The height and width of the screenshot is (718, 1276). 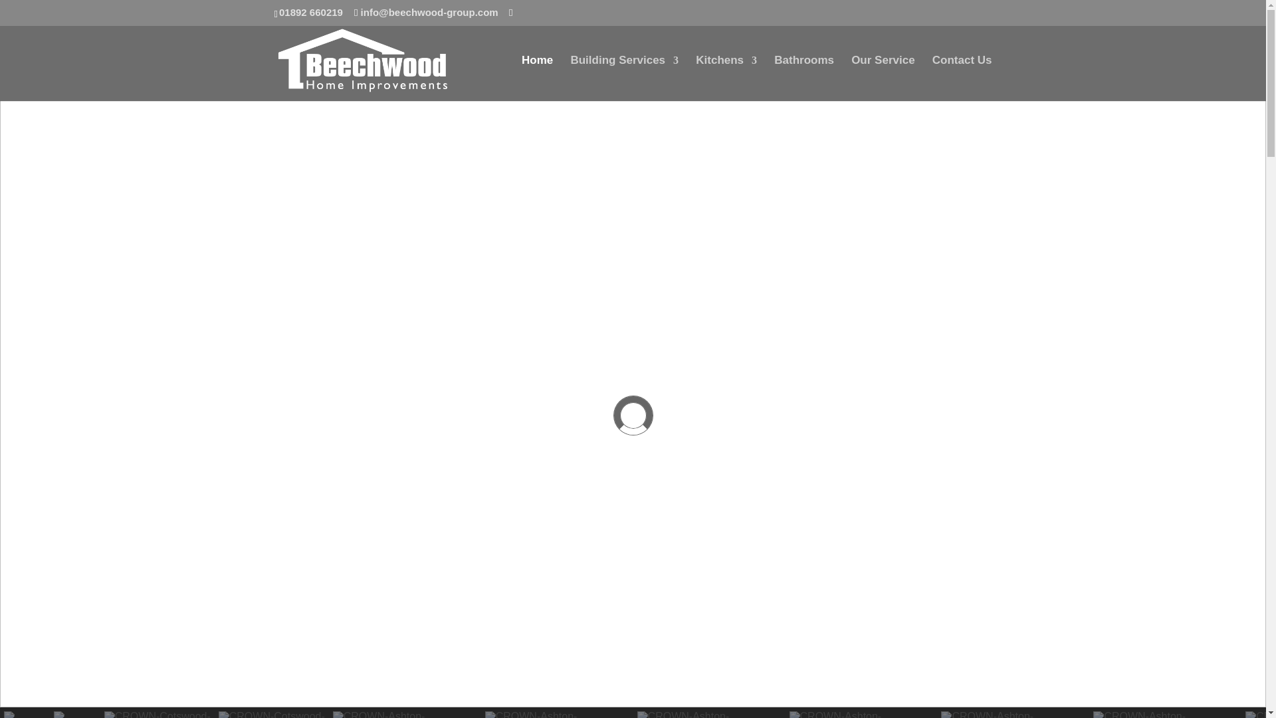 I want to click on Building Services, so click(x=625, y=78).